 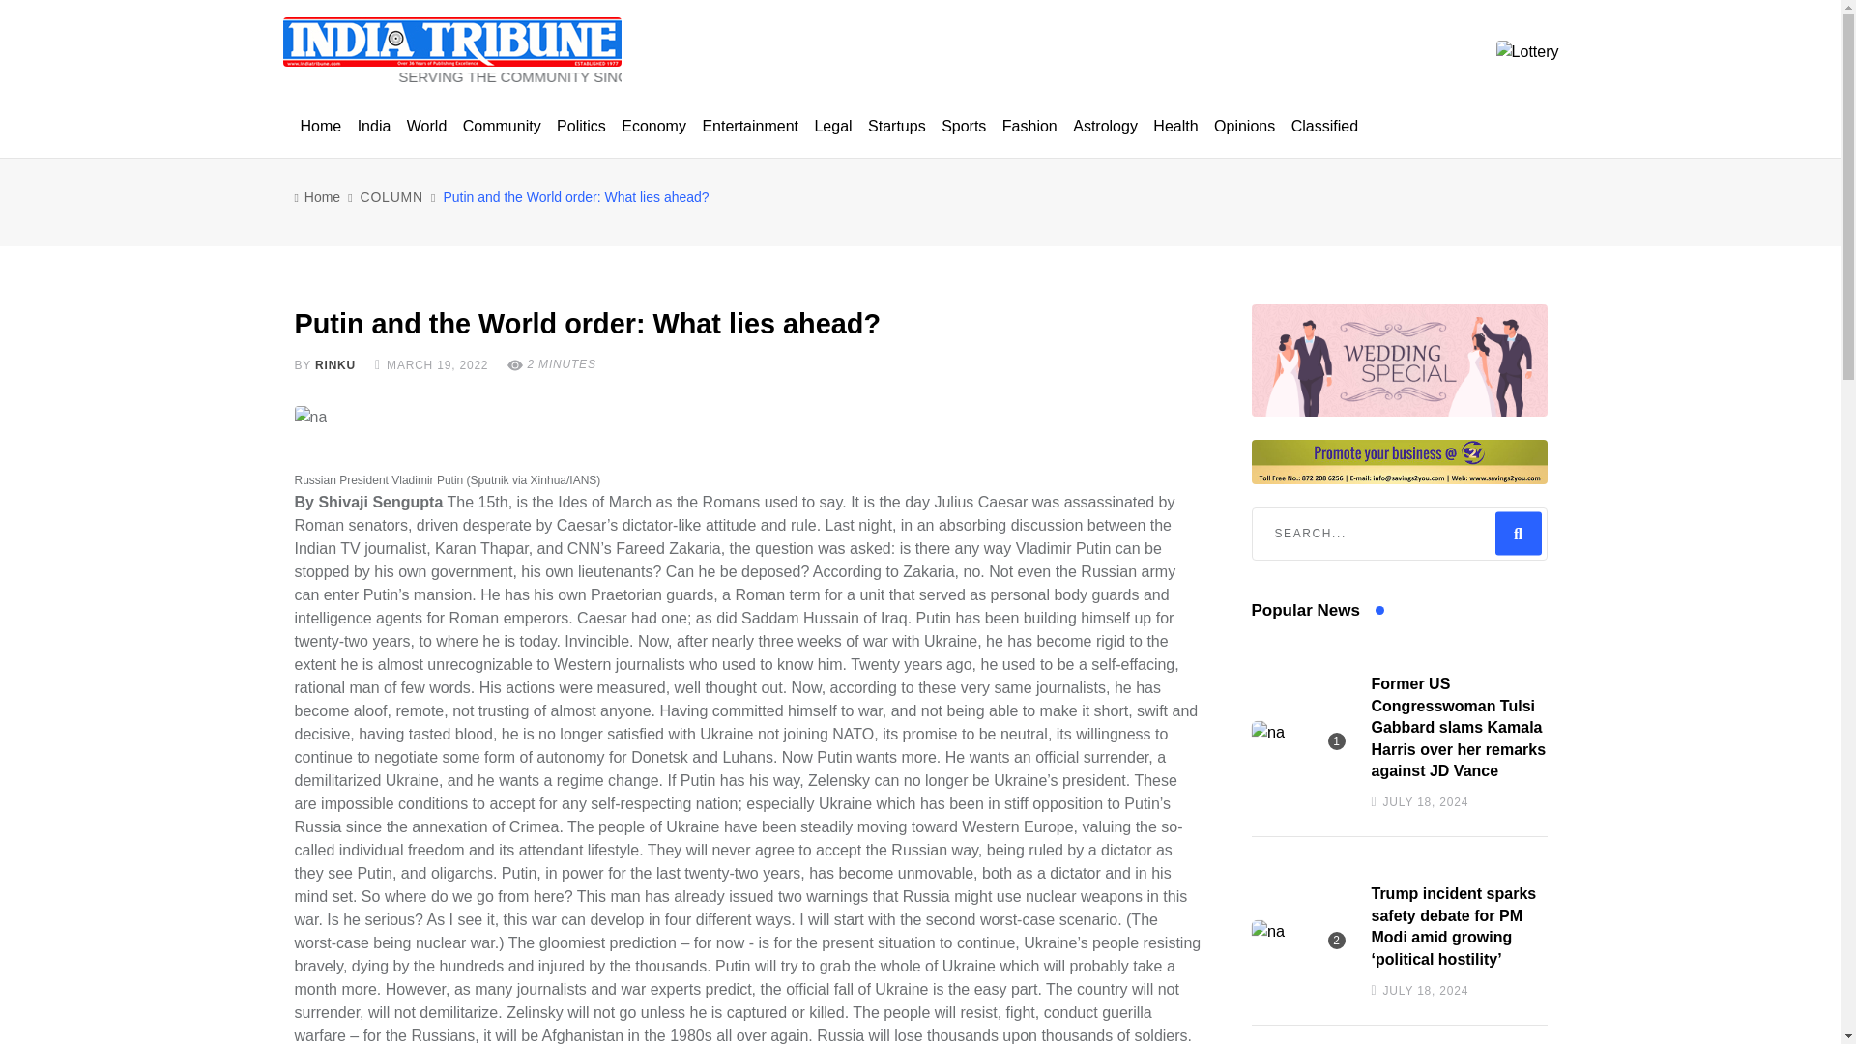 What do you see at coordinates (582, 126) in the screenshot?
I see `Politics` at bounding box center [582, 126].